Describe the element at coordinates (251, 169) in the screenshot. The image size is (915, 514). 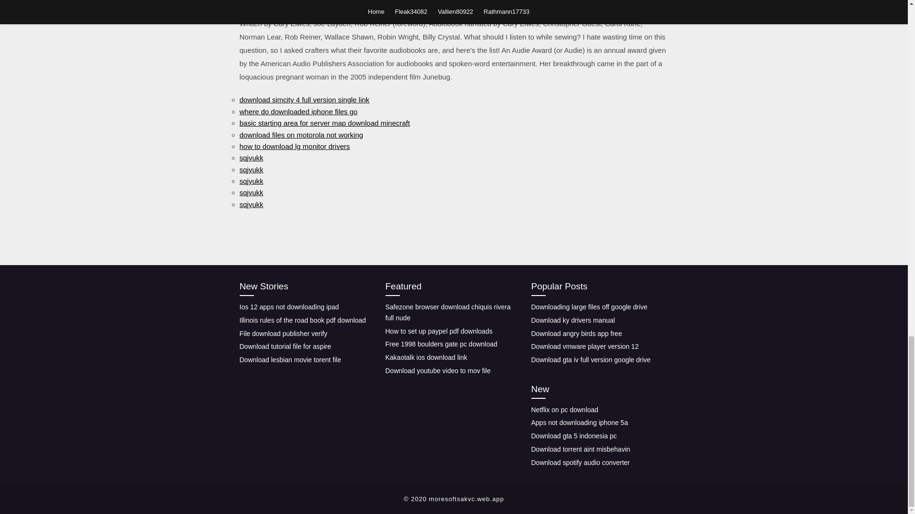
I see `sqjyukk` at that location.